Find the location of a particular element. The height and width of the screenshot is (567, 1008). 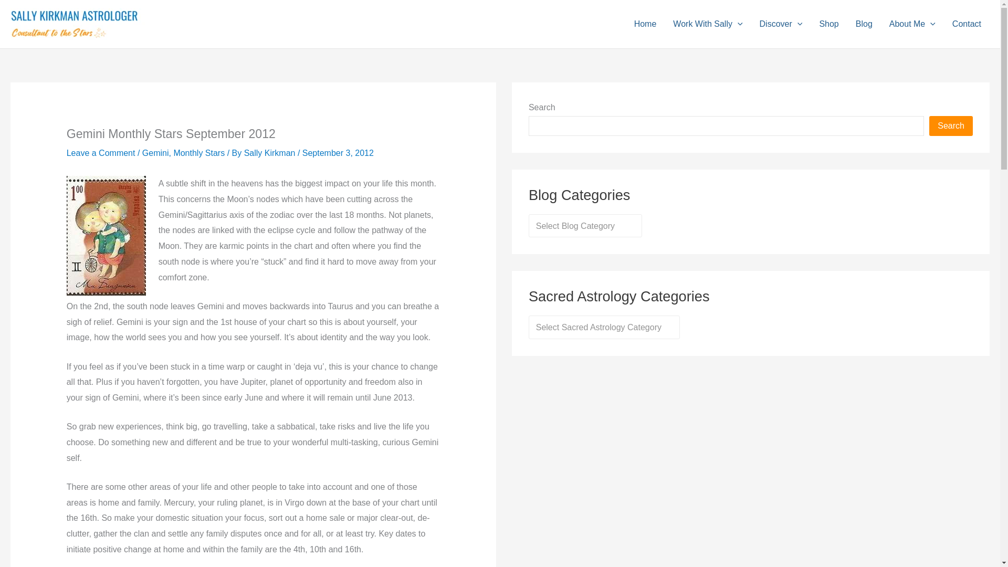

Work With Sally is located at coordinates (708, 24).